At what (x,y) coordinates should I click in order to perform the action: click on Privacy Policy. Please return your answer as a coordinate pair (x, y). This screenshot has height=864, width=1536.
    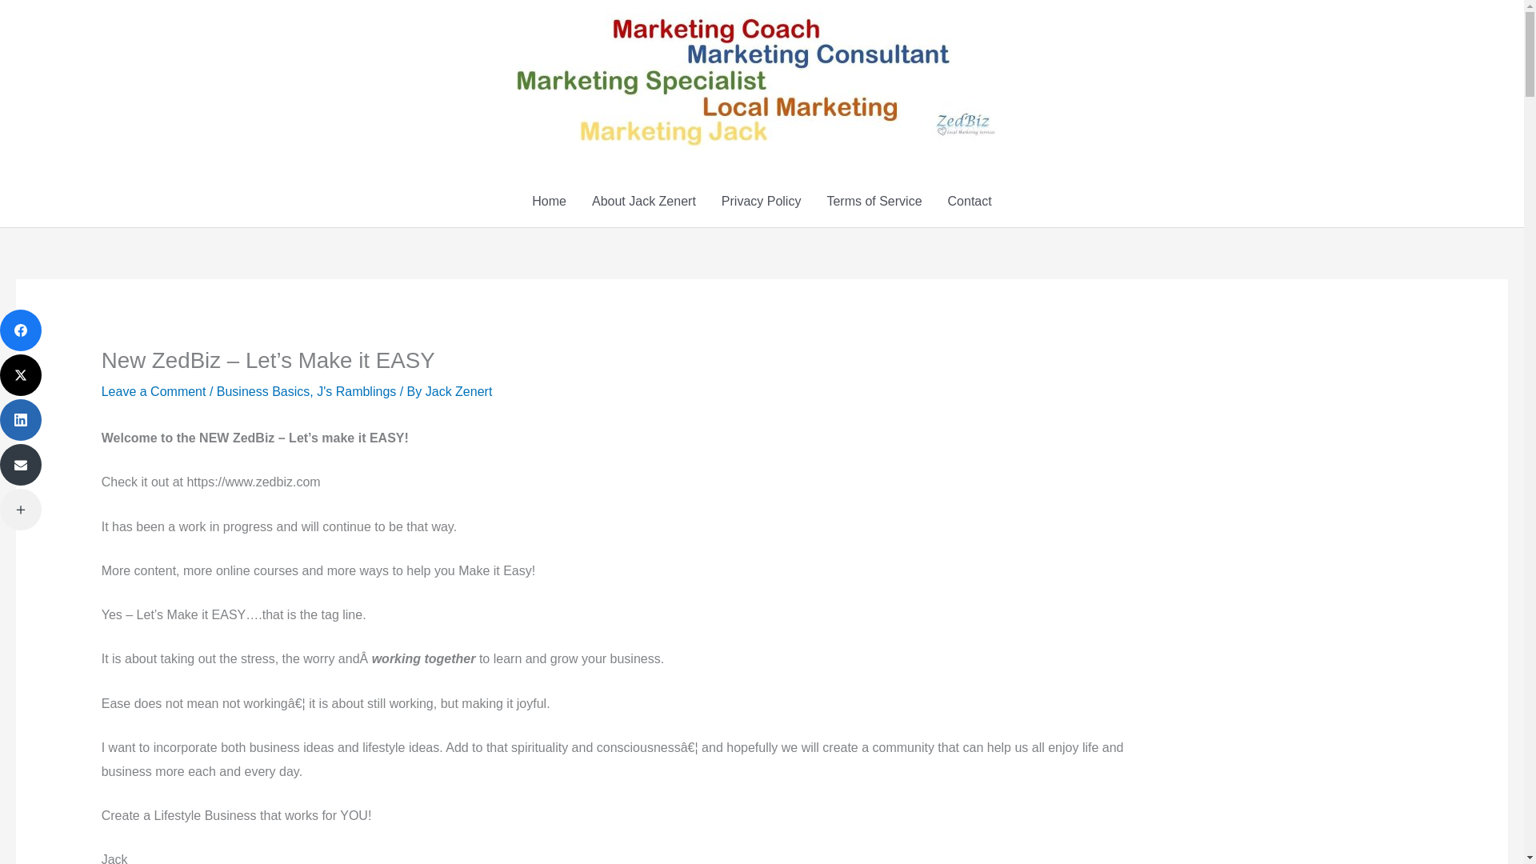
    Looking at the image, I should click on (761, 202).